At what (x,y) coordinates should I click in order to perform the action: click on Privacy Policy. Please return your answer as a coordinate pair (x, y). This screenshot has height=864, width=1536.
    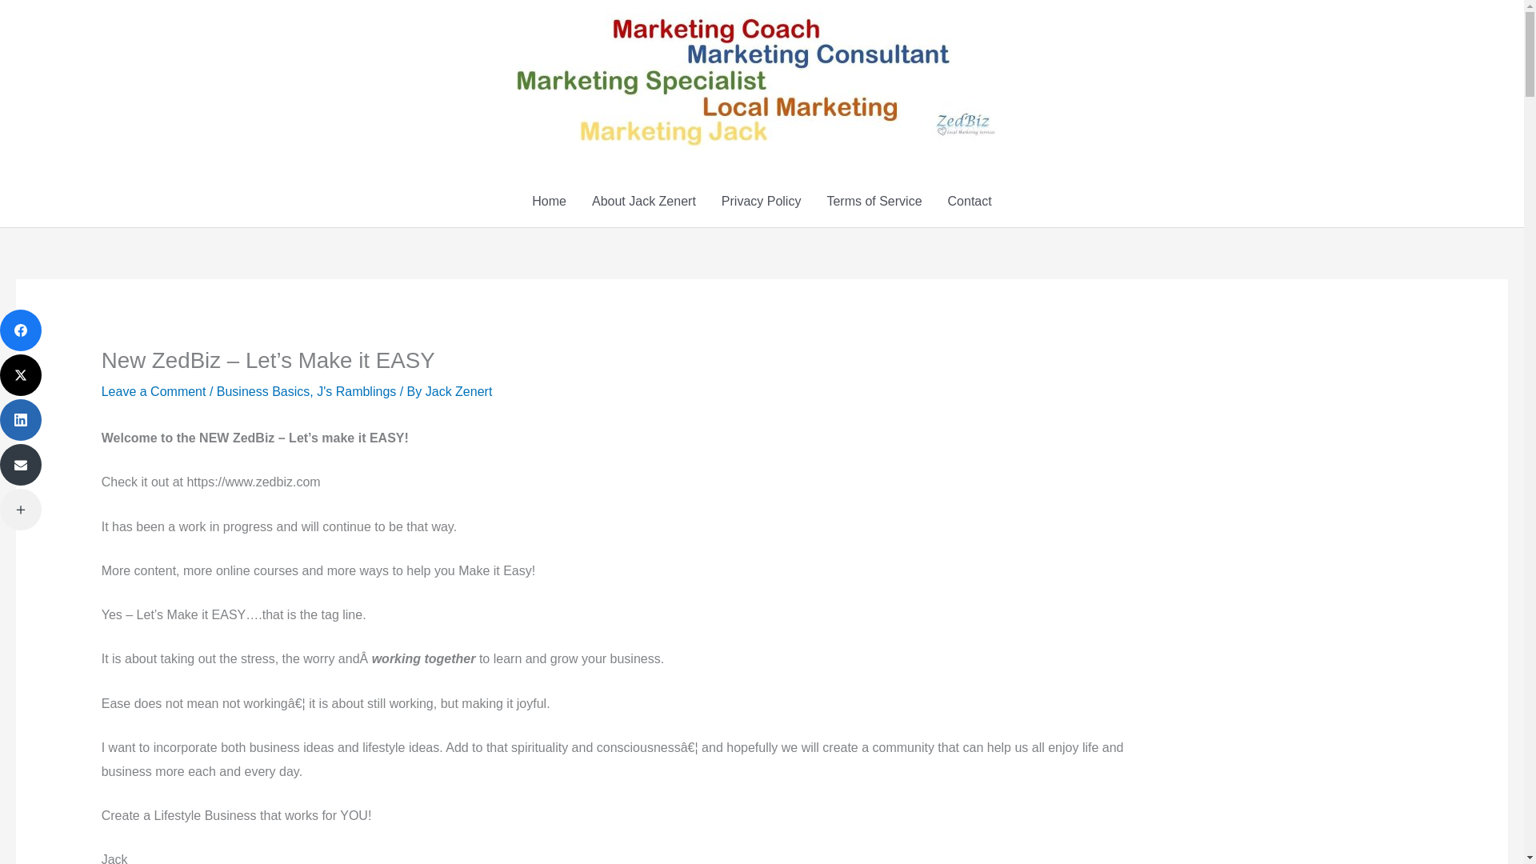
    Looking at the image, I should click on (761, 202).